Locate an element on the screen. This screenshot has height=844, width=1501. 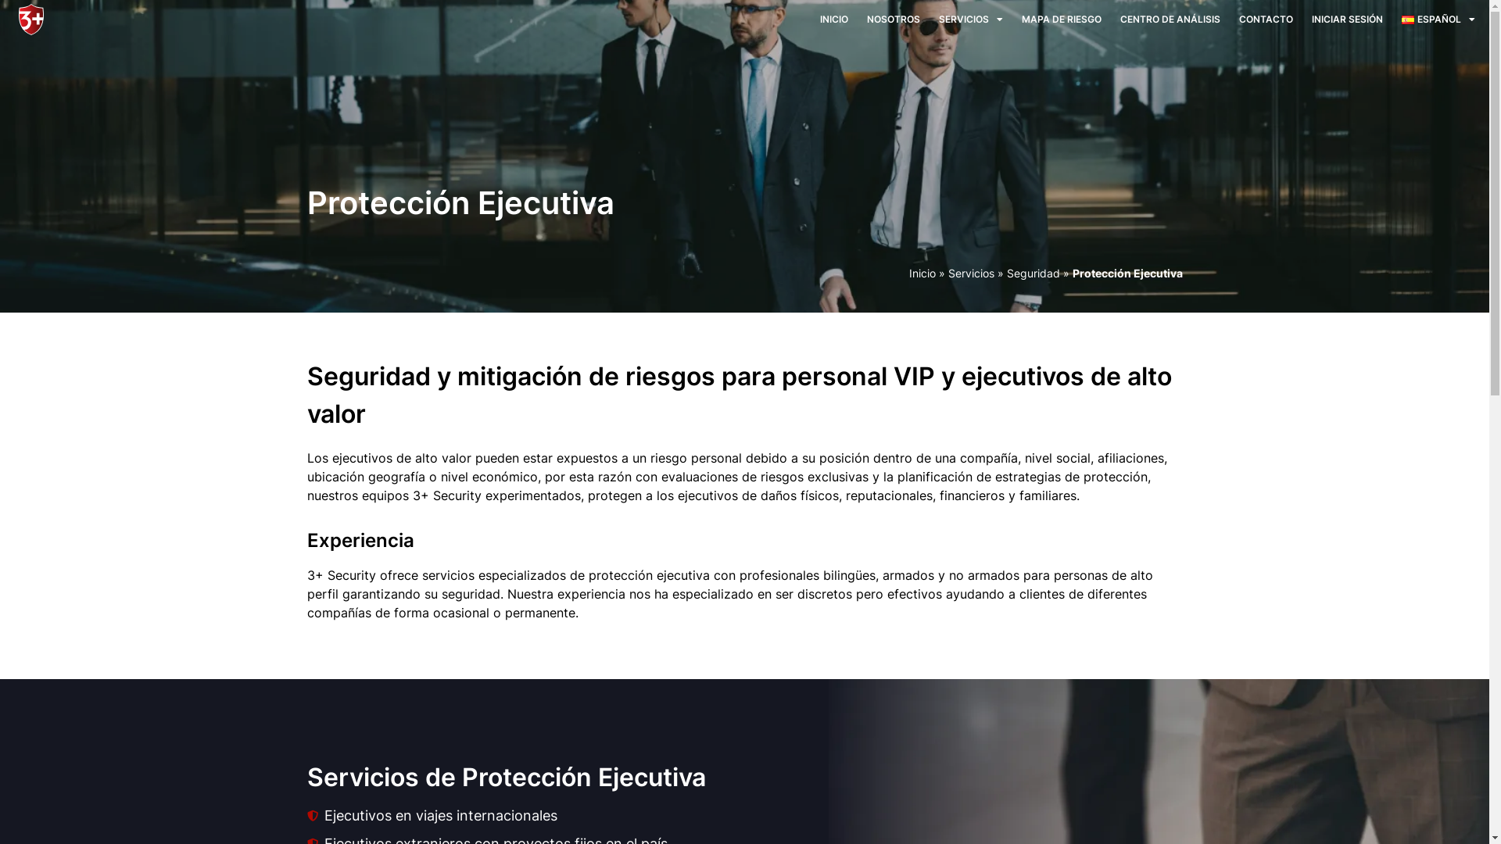
NOSOTROS is located at coordinates (894, 20).